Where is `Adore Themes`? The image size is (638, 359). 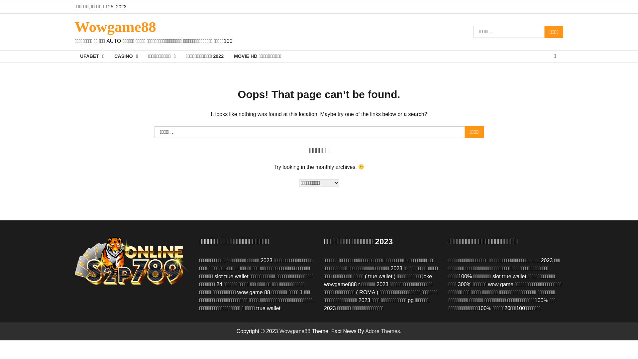
Adore Themes is located at coordinates (383, 331).